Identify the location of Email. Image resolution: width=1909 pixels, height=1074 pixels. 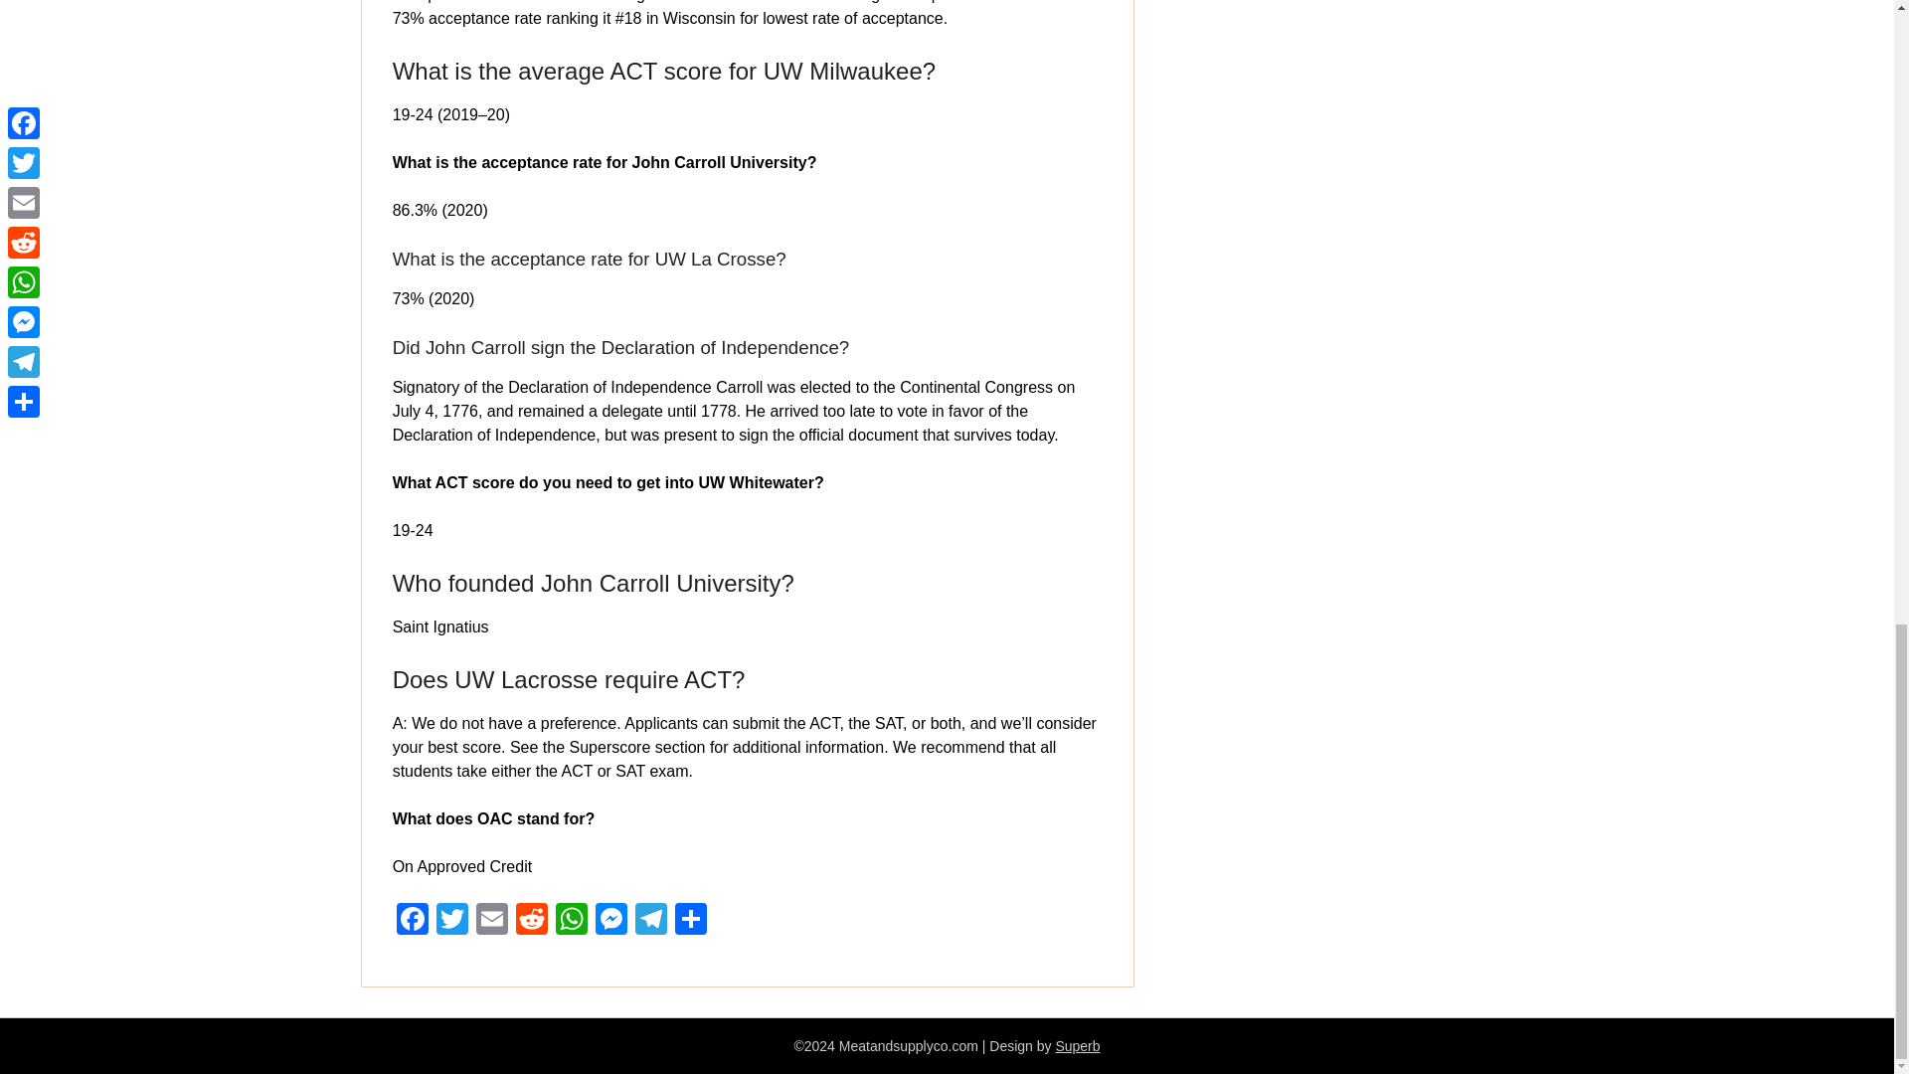
(491, 921).